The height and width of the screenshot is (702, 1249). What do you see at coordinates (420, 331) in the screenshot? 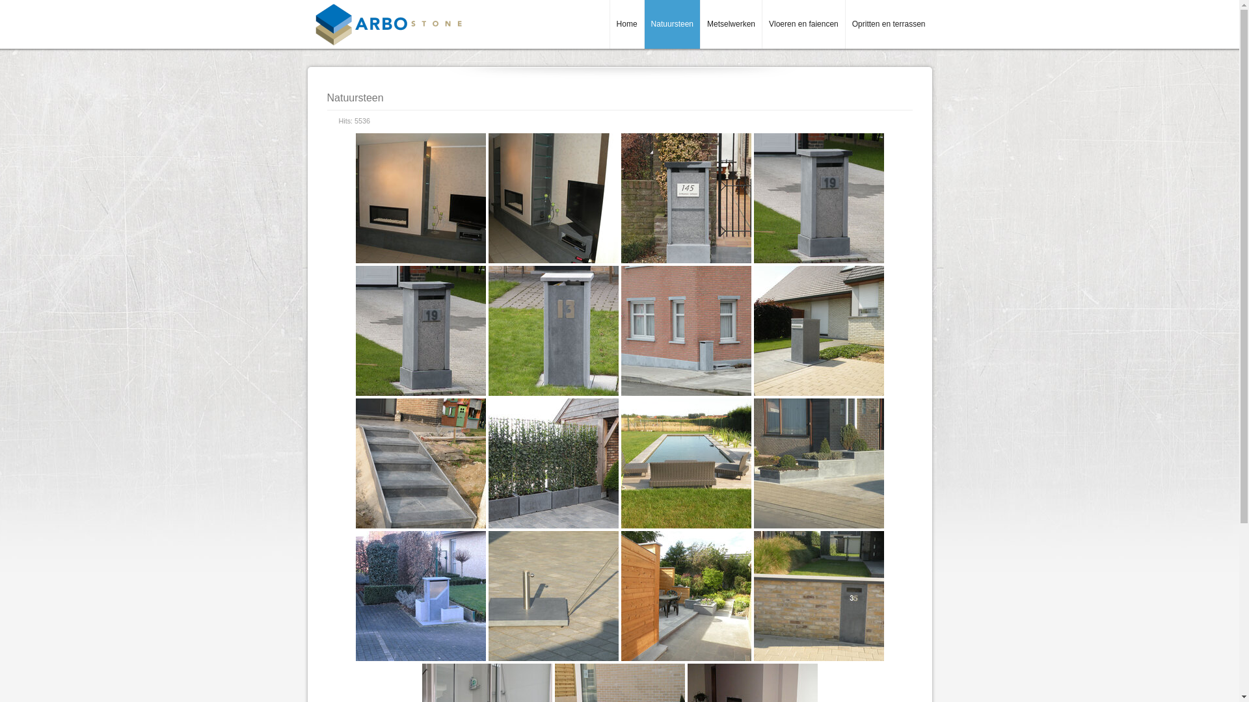
I see `                               ` at bounding box center [420, 331].